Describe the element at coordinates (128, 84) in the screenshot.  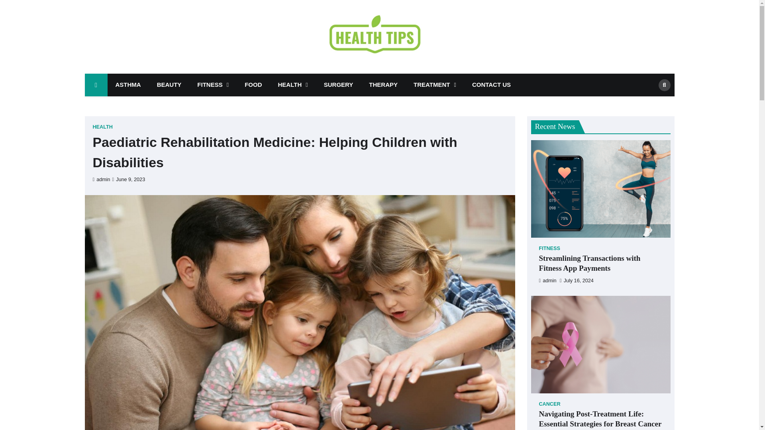
I see `ASTHMA` at that location.